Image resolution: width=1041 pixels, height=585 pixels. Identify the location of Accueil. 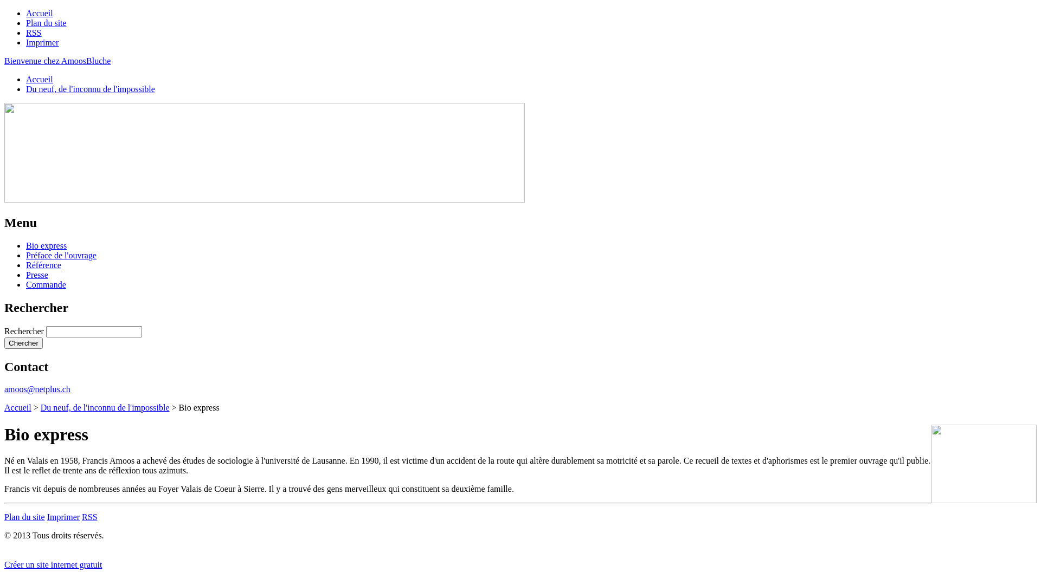
(18, 407).